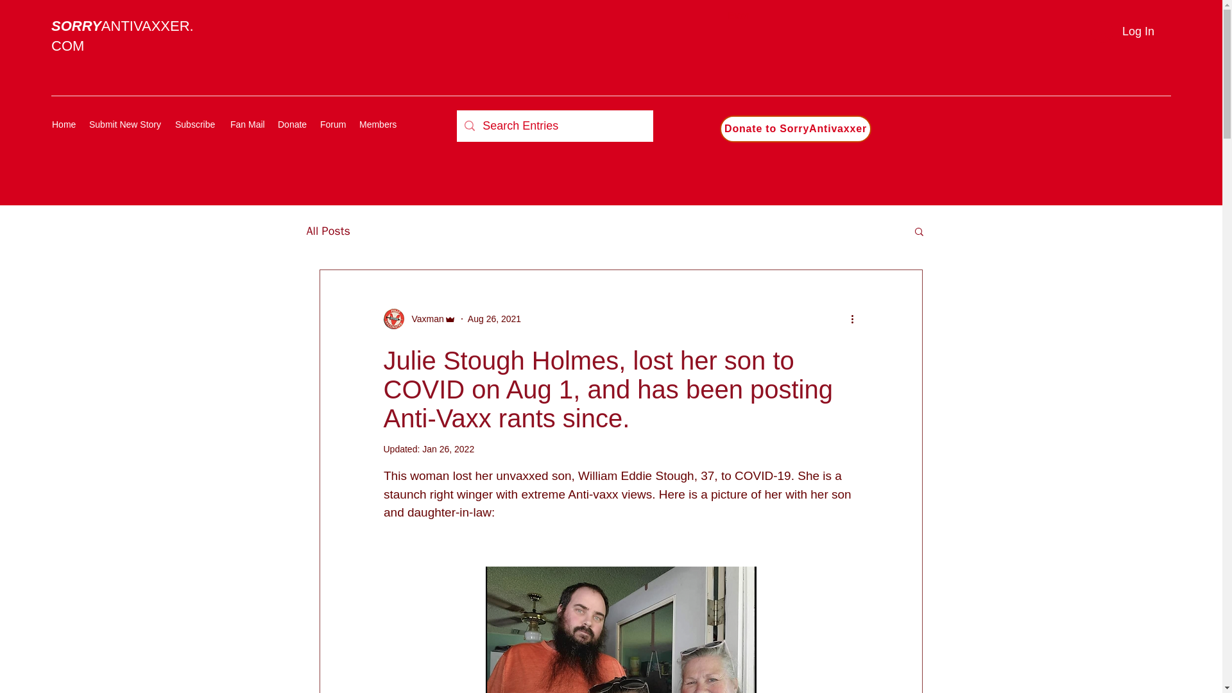 This screenshot has width=1232, height=693. Describe the element at coordinates (1123, 31) in the screenshot. I see `Log In` at that location.